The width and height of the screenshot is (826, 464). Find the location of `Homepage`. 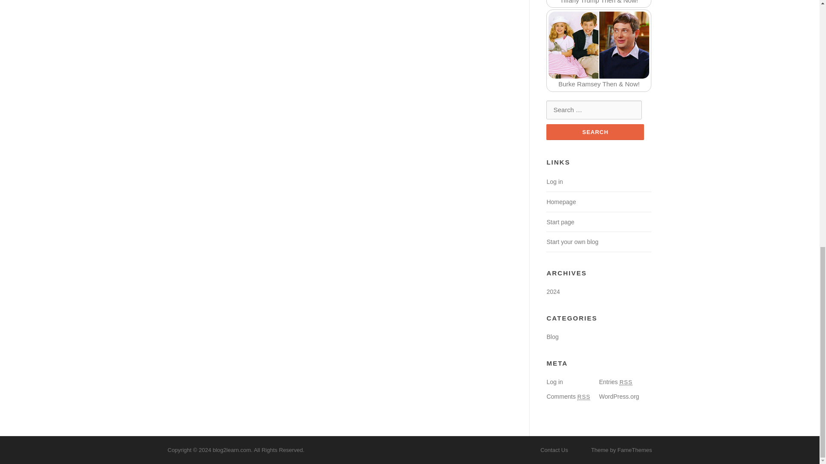

Homepage is located at coordinates (561, 202).